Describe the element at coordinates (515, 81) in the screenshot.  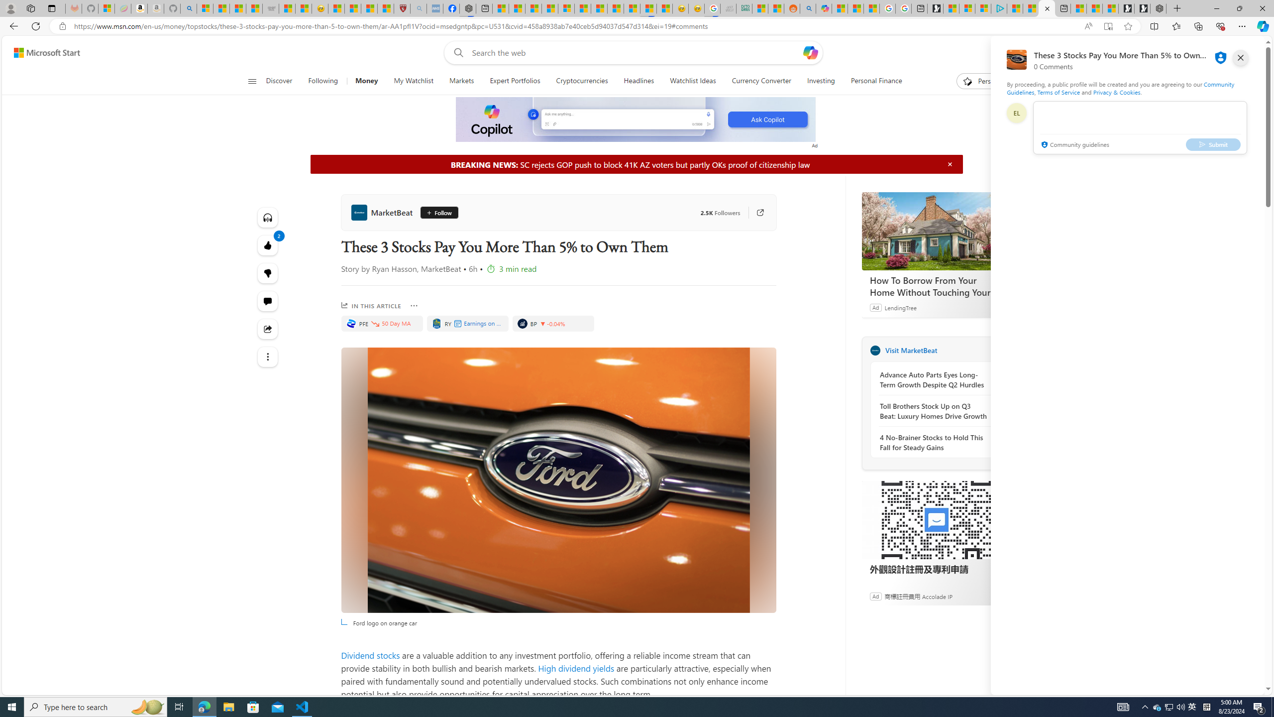
I see `Expert Portfolios` at that location.